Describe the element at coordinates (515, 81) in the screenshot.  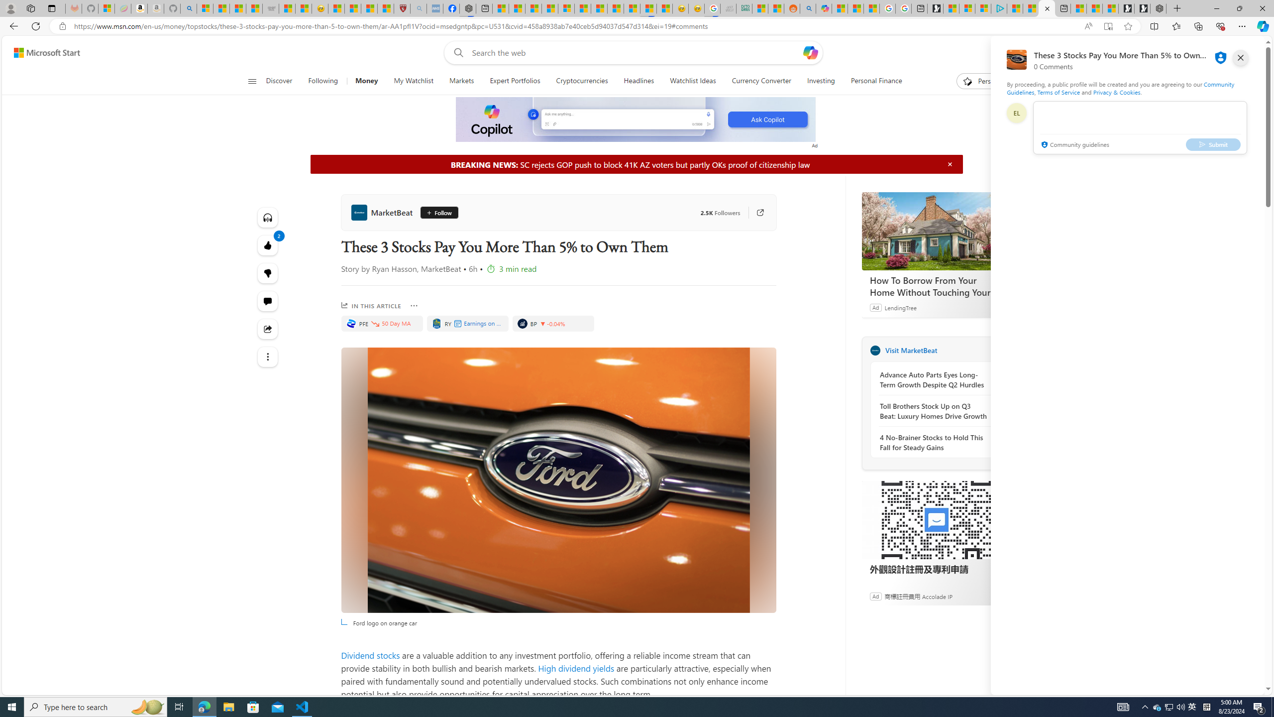
I see `Expert Portfolios` at that location.